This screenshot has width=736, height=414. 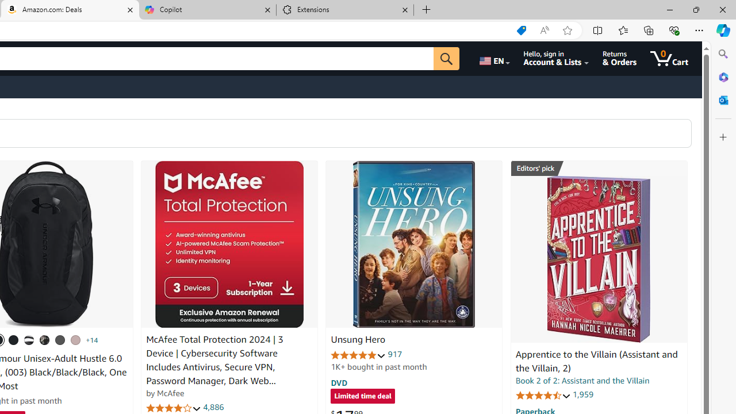 I want to click on Choose a language for shopping., so click(x=493, y=59).